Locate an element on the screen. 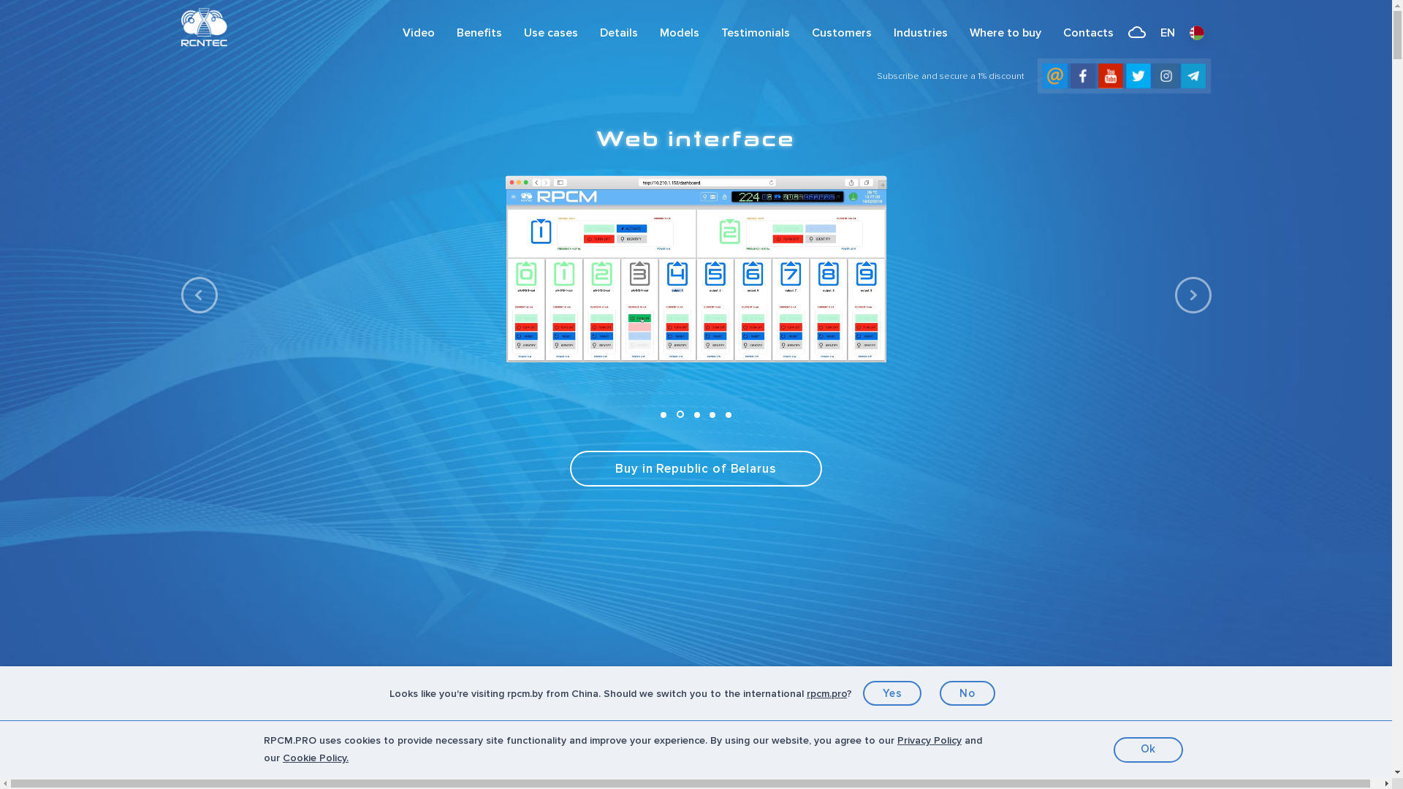  Models is located at coordinates (680, 33).